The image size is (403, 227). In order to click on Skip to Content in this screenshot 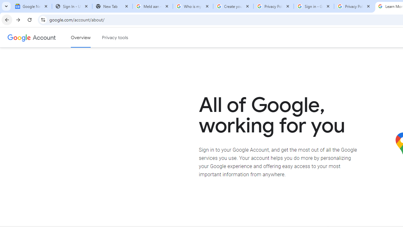, I will do `click(90, 37)`.